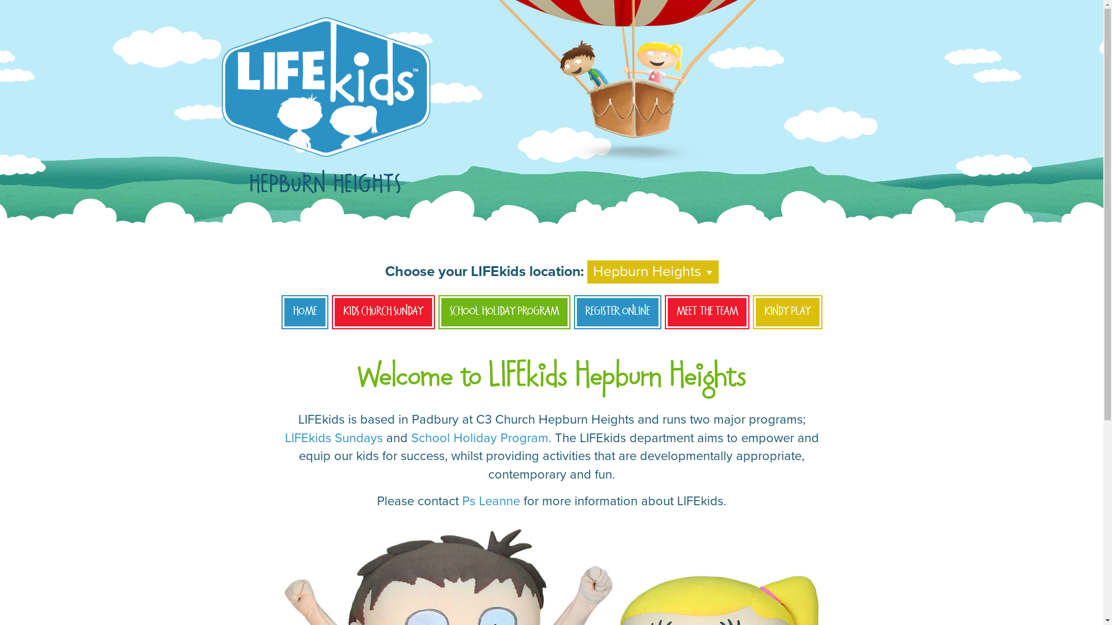  I want to click on REGISTER ONLINE, so click(617, 312).